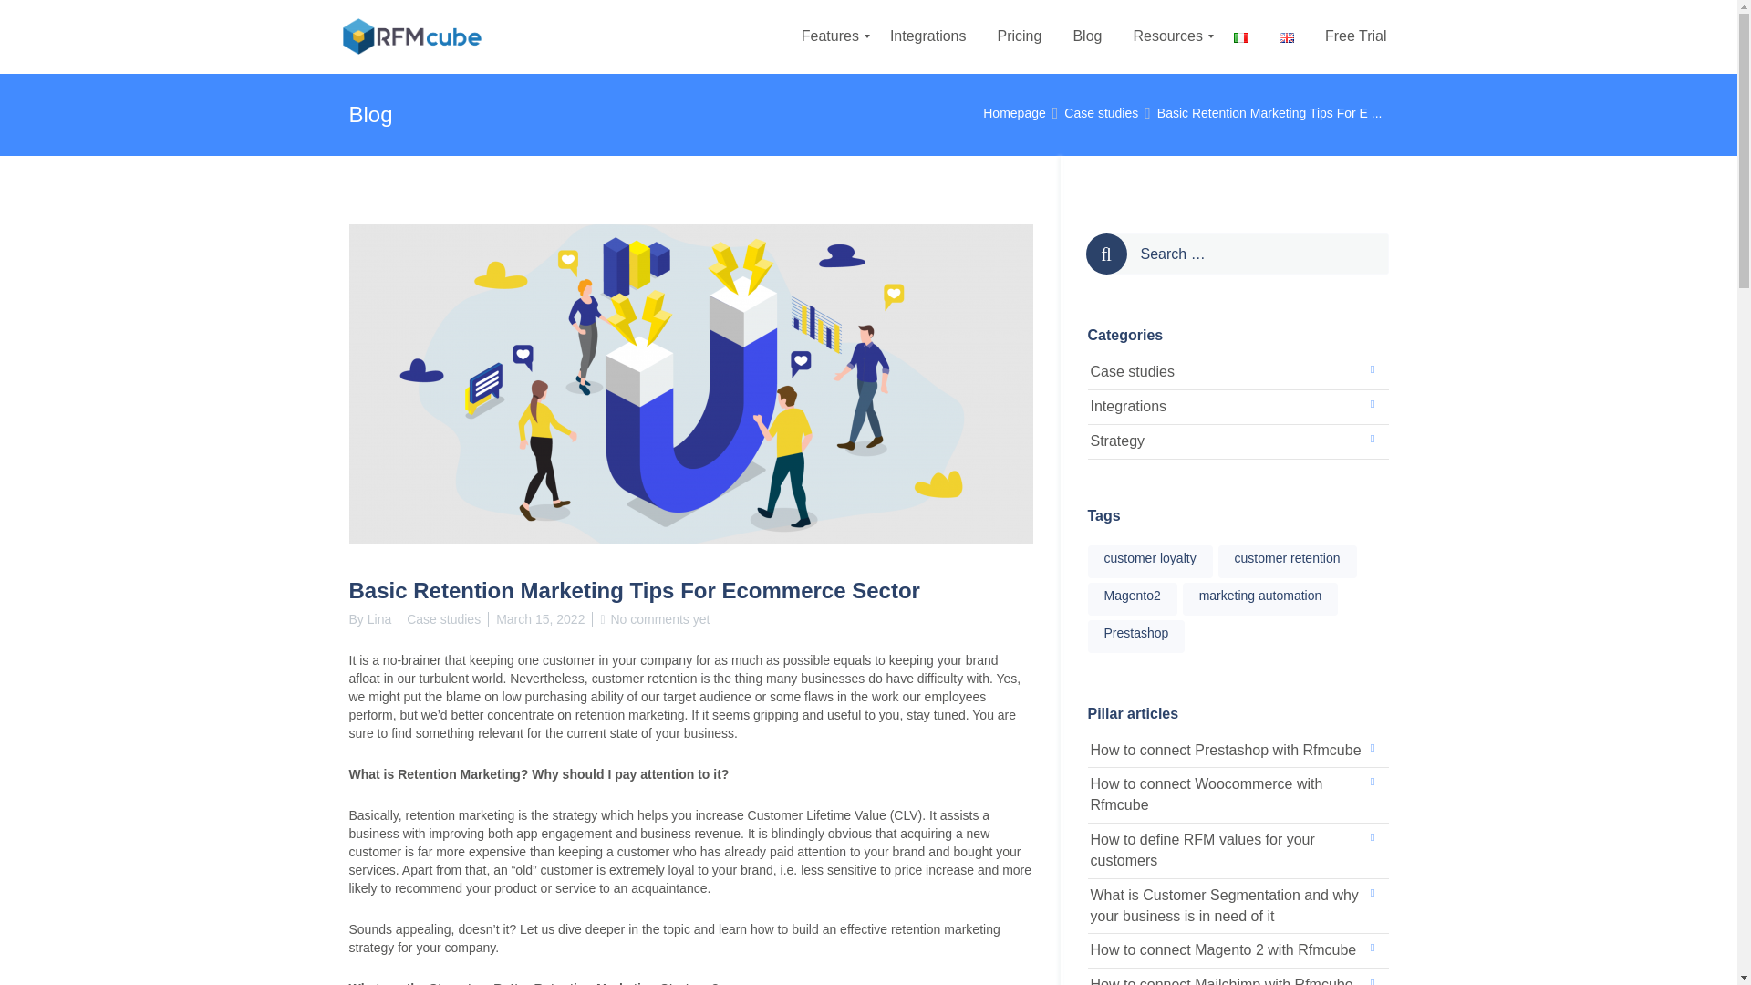  Describe the element at coordinates (1136, 637) in the screenshot. I see `Prestashop` at that location.